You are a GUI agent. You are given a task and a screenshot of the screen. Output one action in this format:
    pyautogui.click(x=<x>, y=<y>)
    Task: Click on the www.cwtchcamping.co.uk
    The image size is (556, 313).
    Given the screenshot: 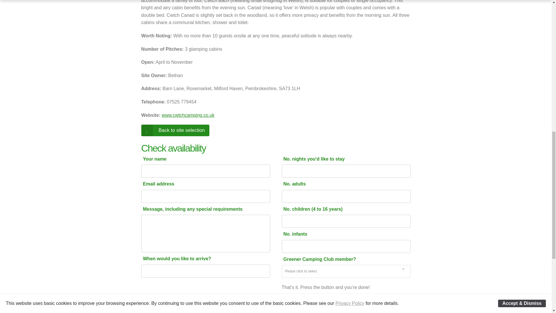 What is the action you would take?
    pyautogui.click(x=188, y=115)
    